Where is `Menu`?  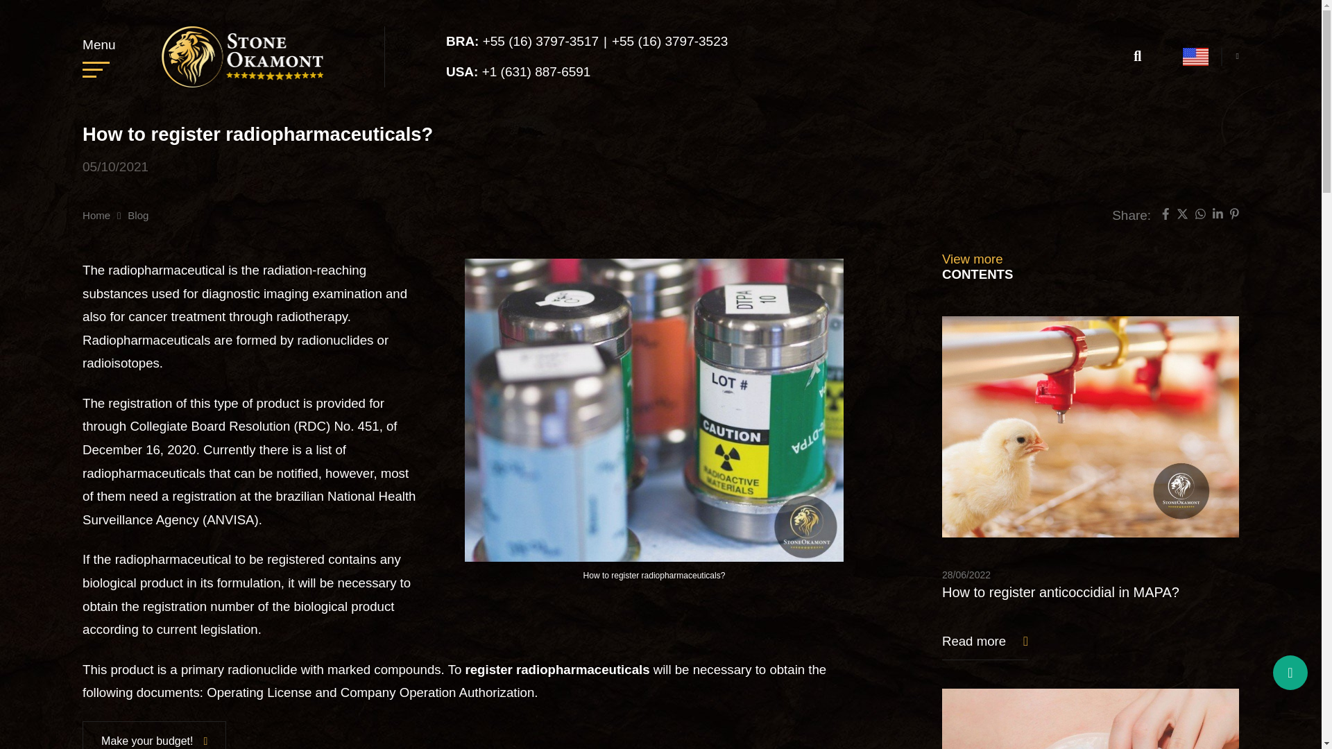
Menu is located at coordinates (99, 56).